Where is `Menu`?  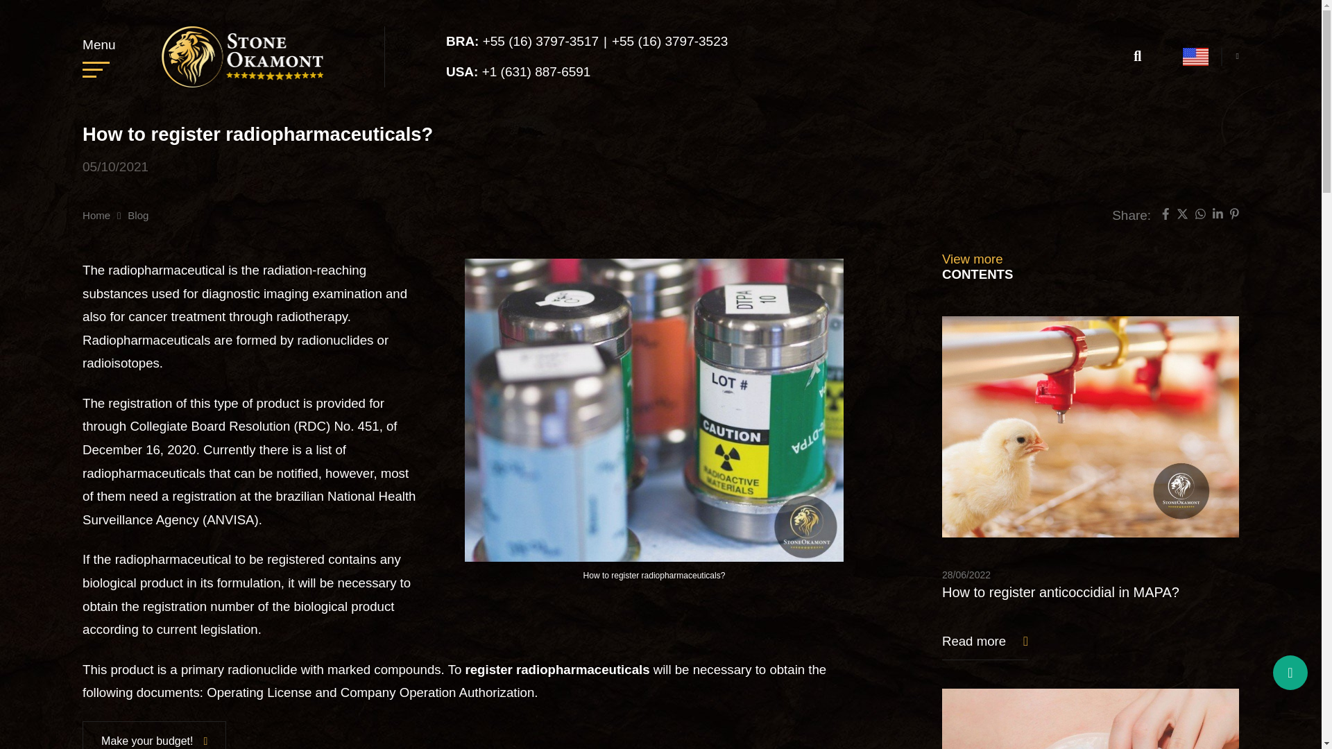
Menu is located at coordinates (99, 56).